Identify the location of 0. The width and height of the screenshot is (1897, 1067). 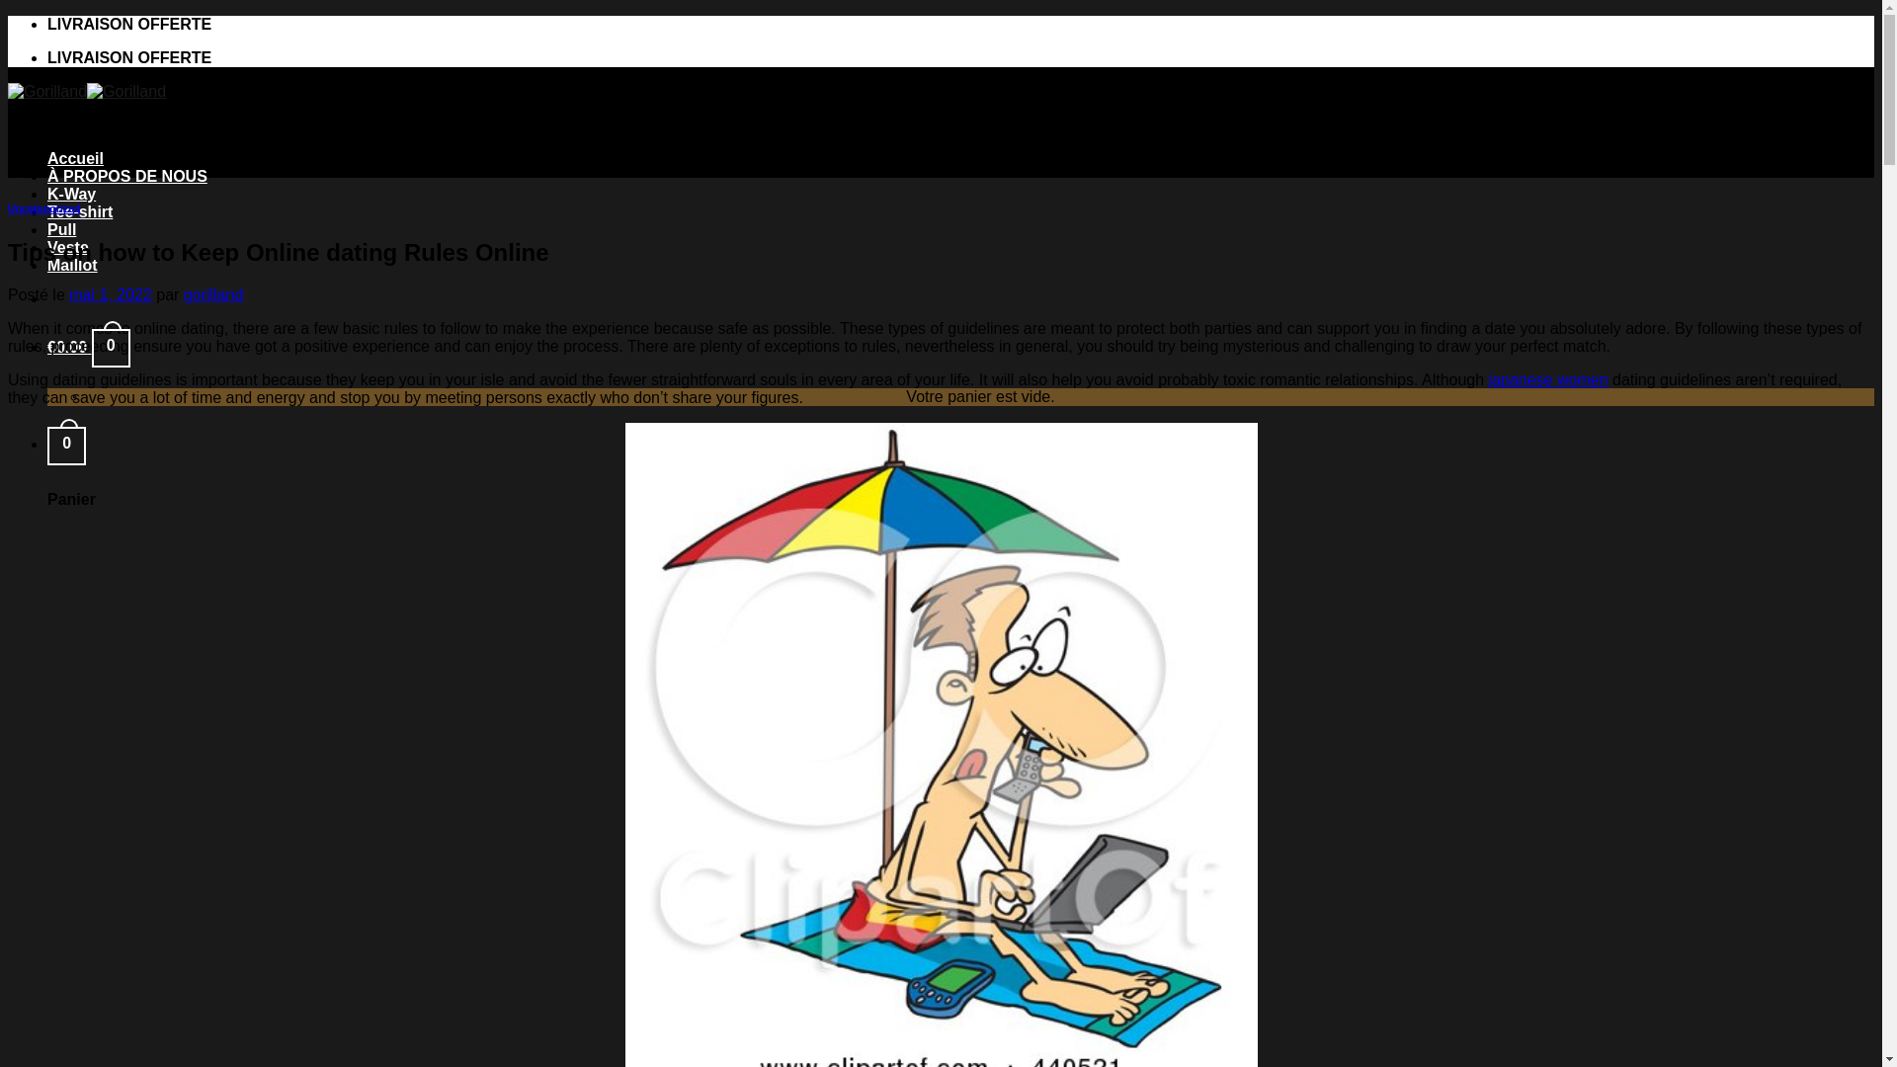
(66, 443).